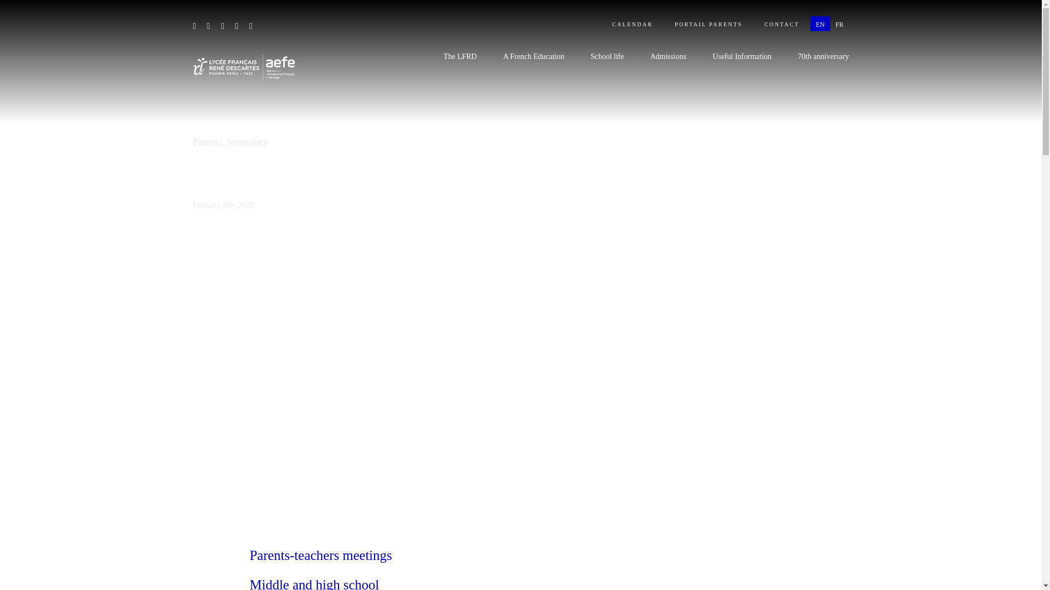  What do you see at coordinates (820, 24) in the screenshot?
I see `EN` at bounding box center [820, 24].